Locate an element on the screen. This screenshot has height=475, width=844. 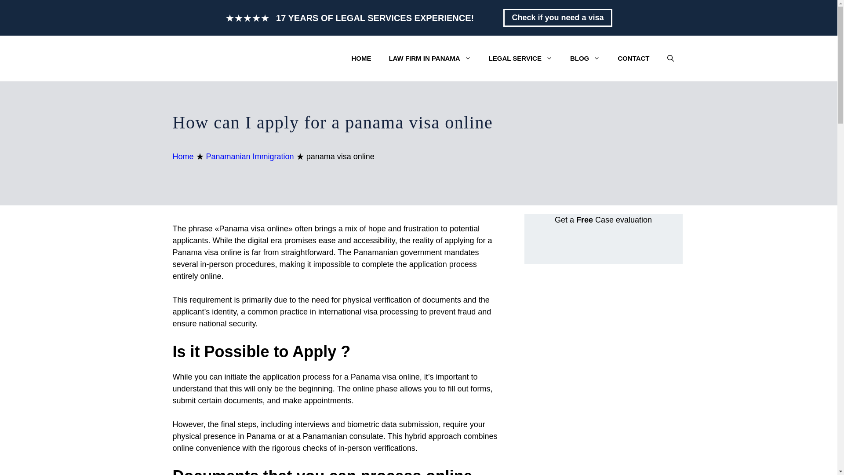
LEGAL SERVICE is located at coordinates (520, 58).